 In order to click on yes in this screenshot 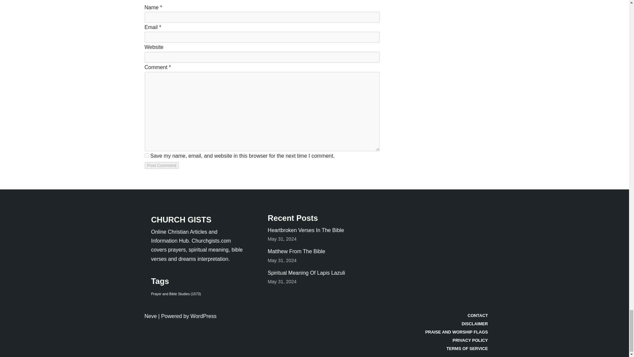, I will do `click(147, 155)`.